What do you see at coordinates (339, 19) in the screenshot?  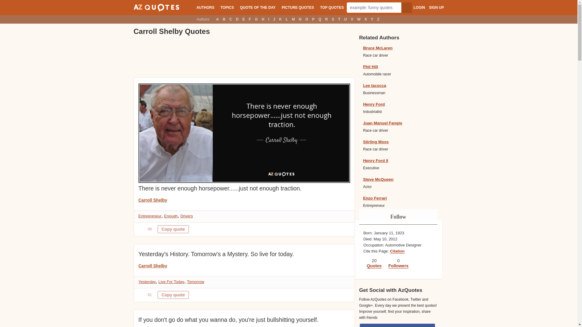 I see `T` at bounding box center [339, 19].